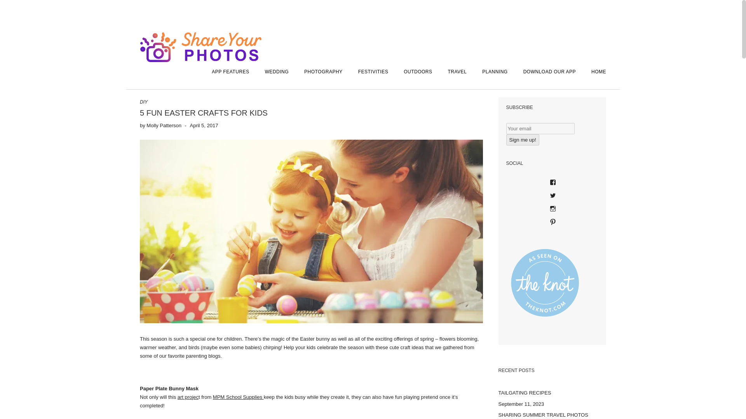 Image resolution: width=746 pixels, height=419 pixels. I want to click on PLANNING, so click(495, 71).